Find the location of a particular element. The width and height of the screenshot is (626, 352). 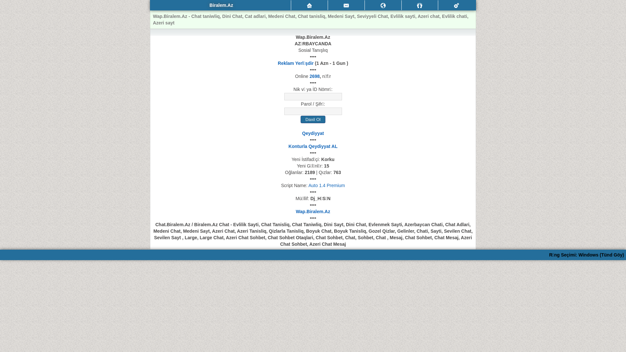

2698 is located at coordinates (314, 76).